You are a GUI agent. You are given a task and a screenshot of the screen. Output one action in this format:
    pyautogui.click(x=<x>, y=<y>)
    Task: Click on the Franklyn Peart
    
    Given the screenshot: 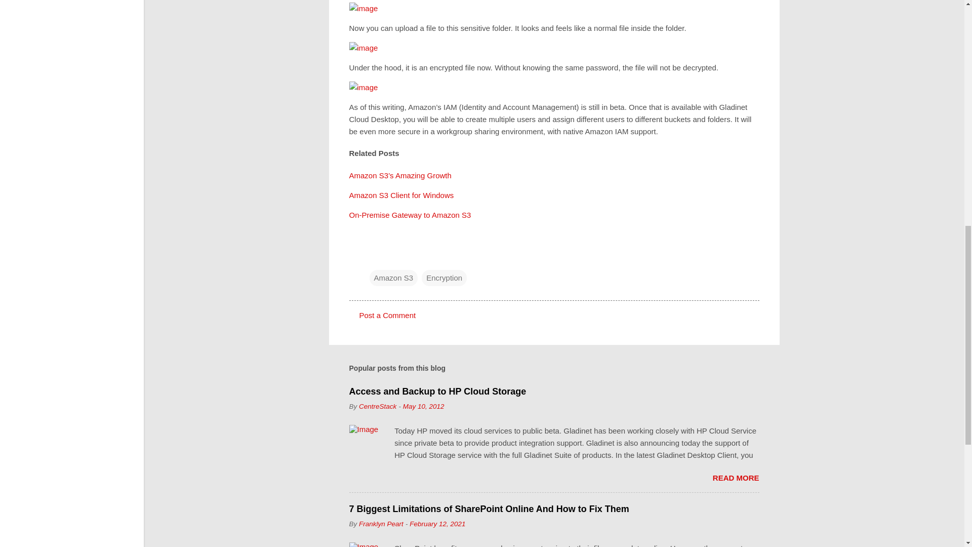 What is the action you would take?
    pyautogui.click(x=381, y=524)
    